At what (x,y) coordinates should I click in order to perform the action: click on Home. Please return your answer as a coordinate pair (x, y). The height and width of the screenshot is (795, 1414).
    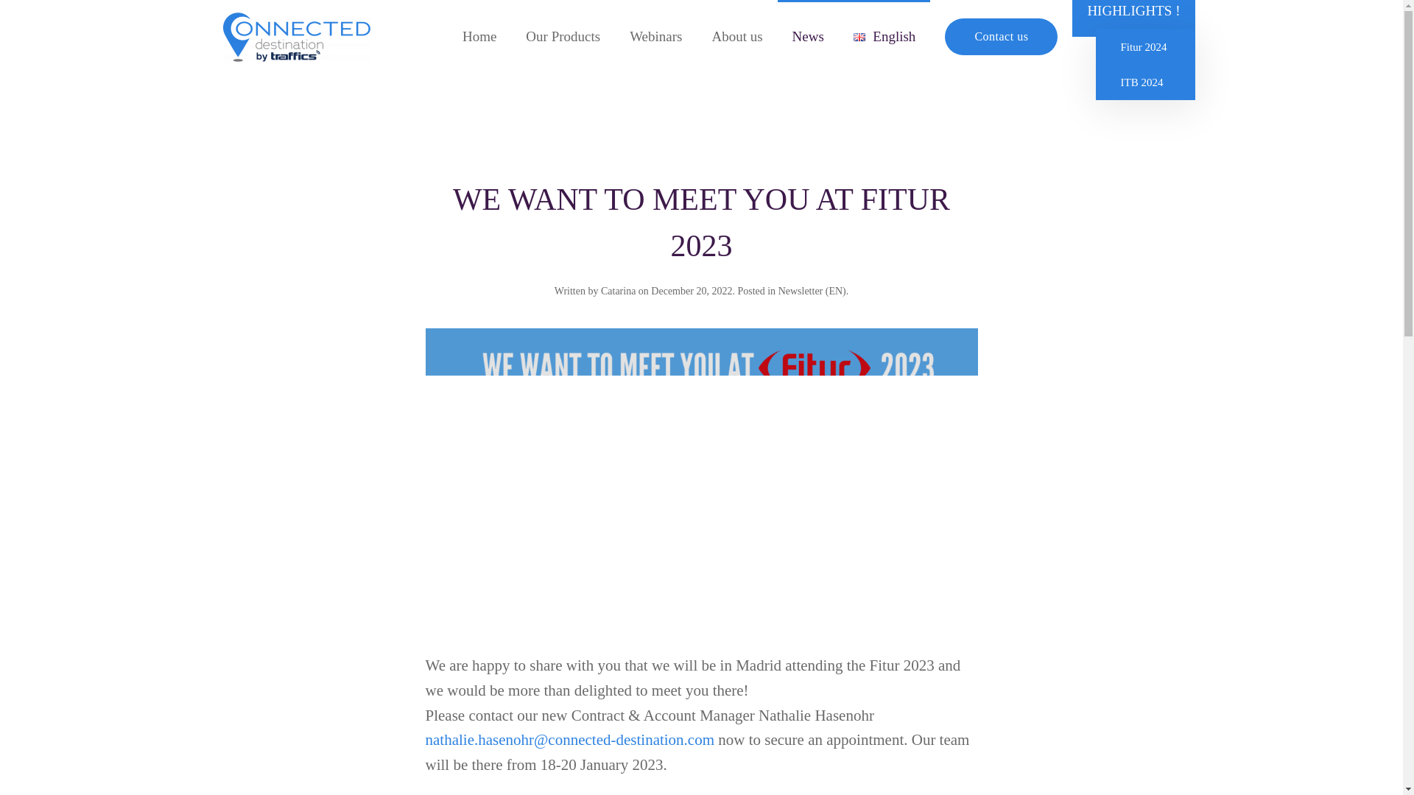
    Looking at the image, I should click on (479, 37).